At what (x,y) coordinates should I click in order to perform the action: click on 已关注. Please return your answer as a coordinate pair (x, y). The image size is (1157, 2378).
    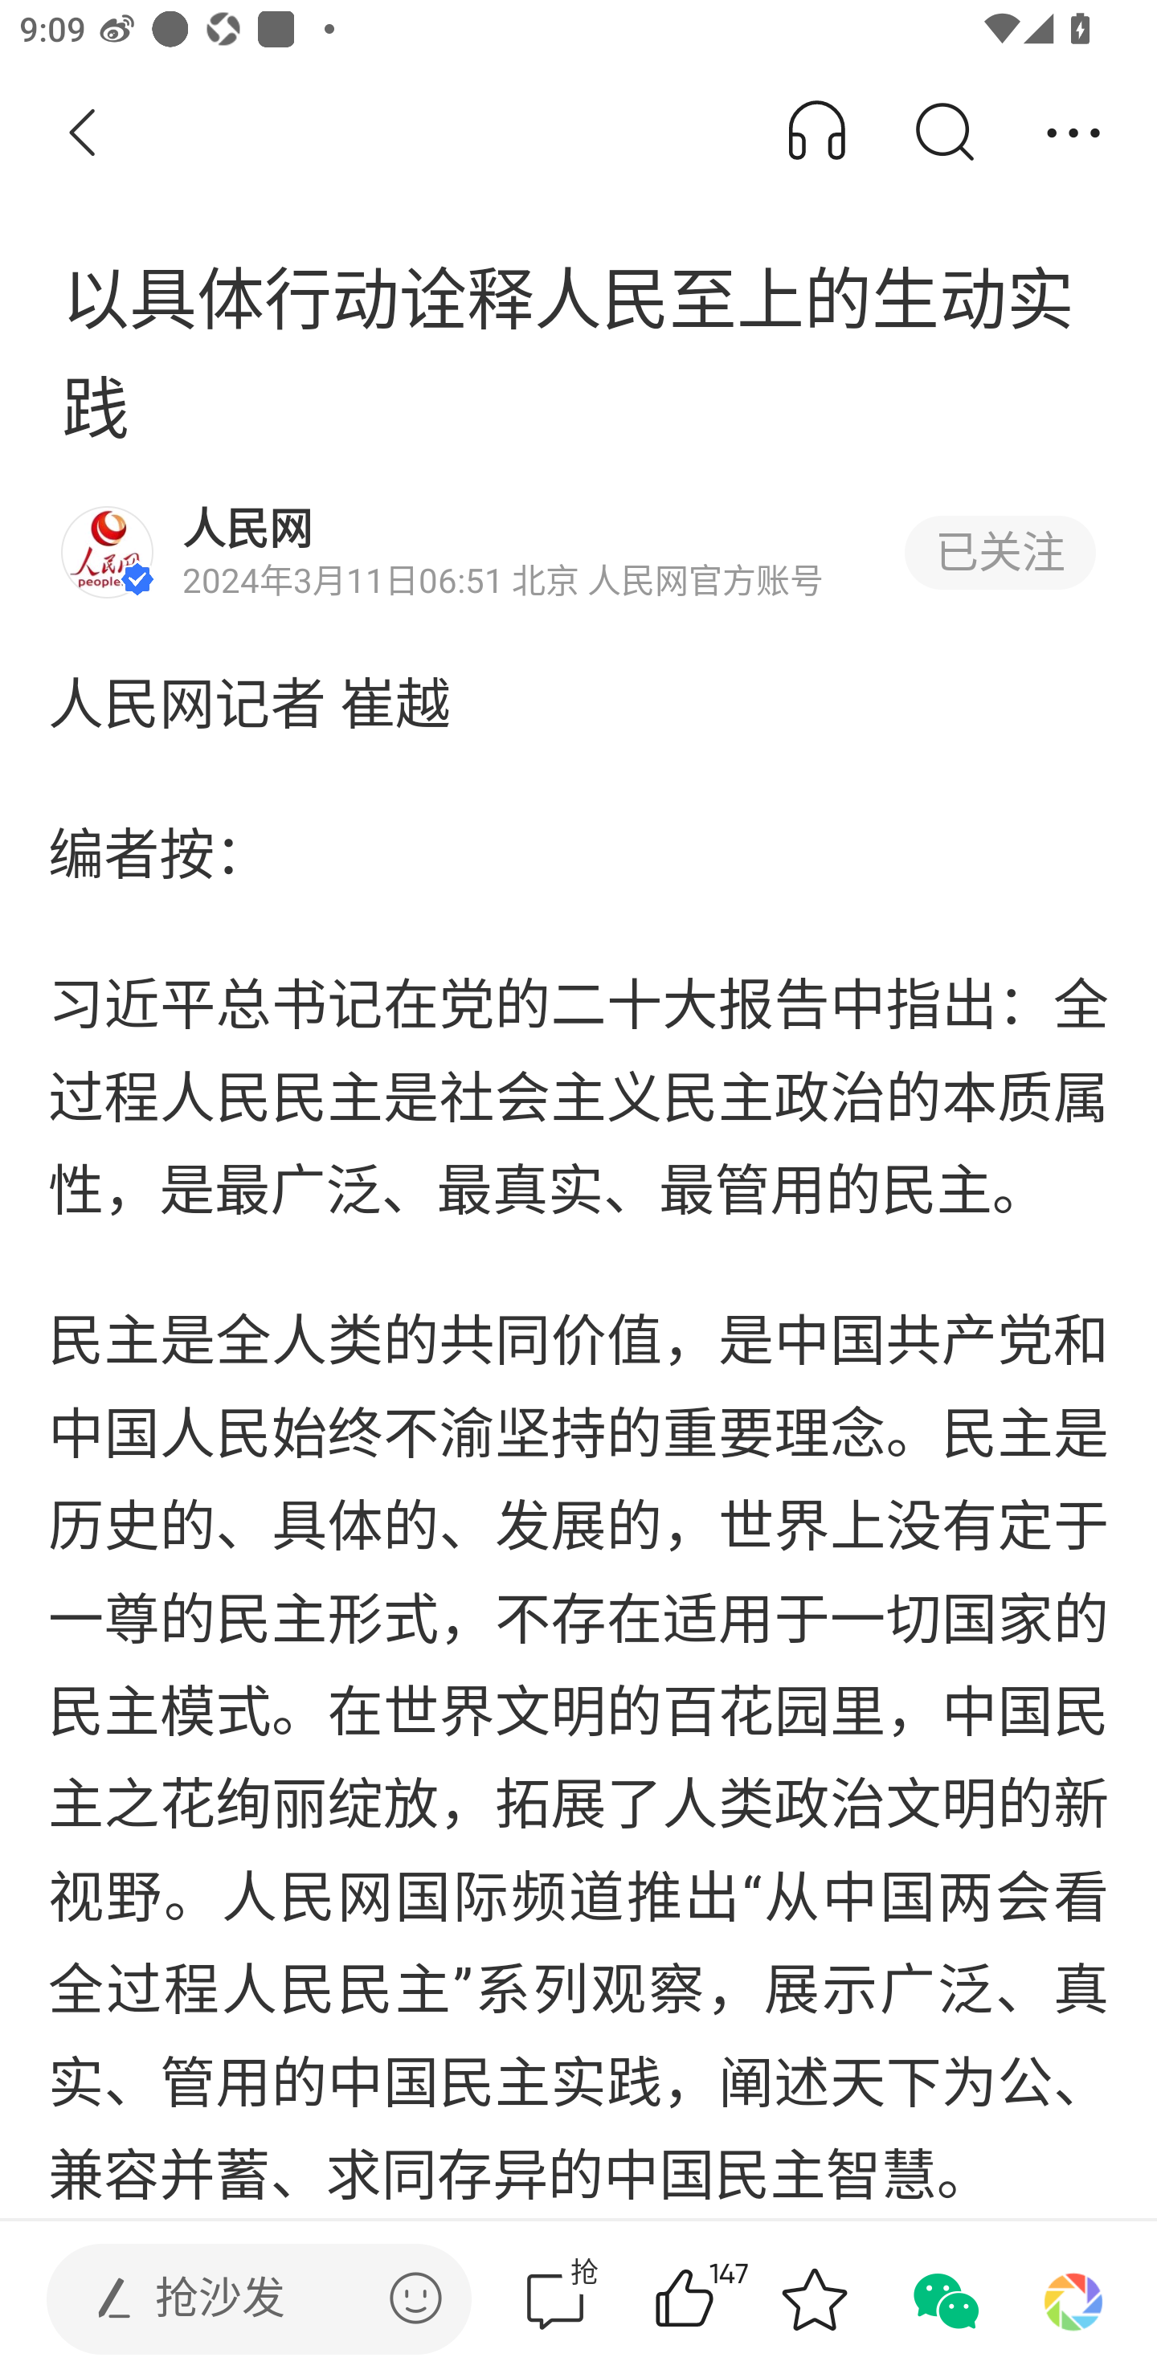
    Looking at the image, I should click on (1000, 553).